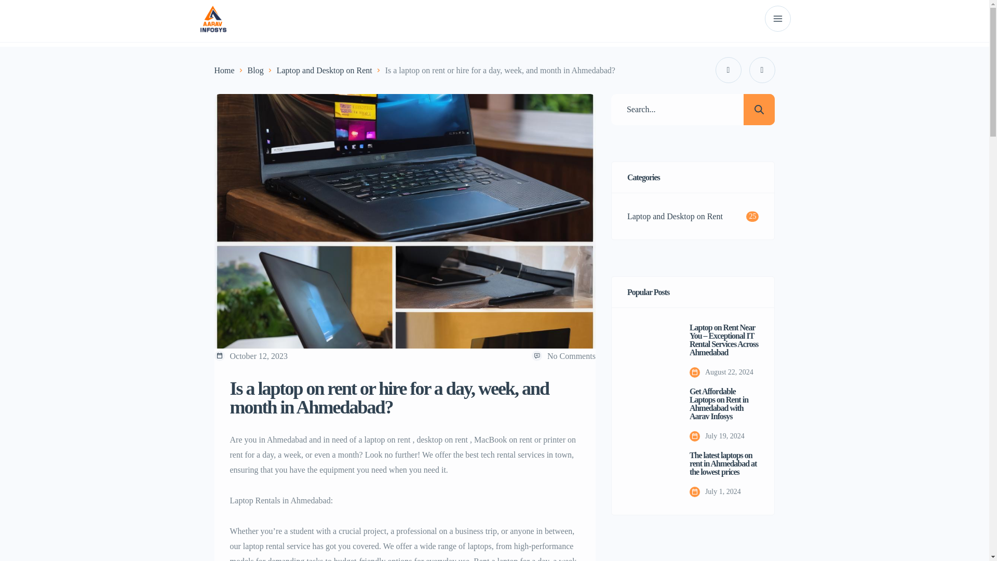 The width and height of the screenshot is (997, 561). What do you see at coordinates (255, 70) in the screenshot?
I see `Blog` at bounding box center [255, 70].